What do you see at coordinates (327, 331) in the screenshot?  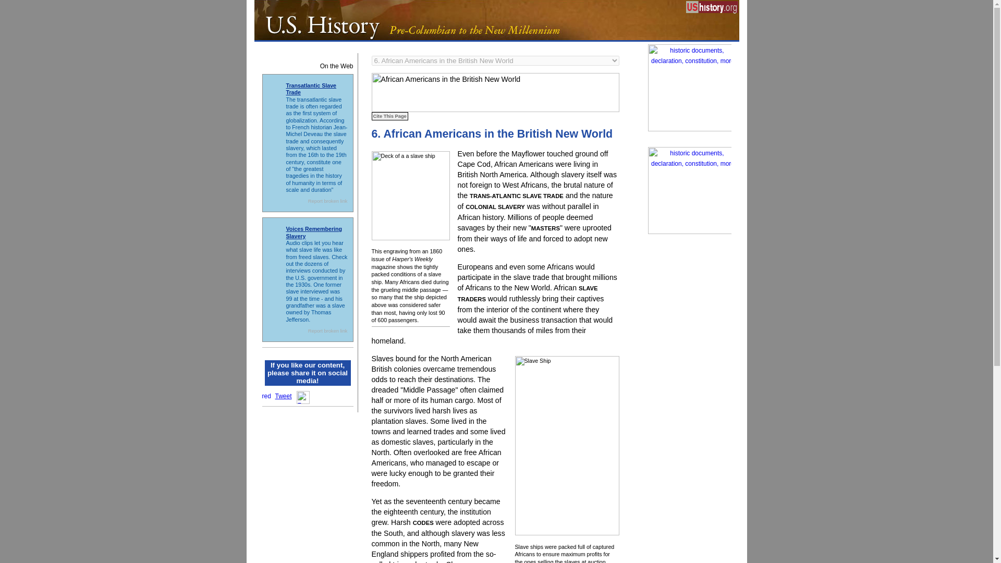 I see `Report broken link` at bounding box center [327, 331].